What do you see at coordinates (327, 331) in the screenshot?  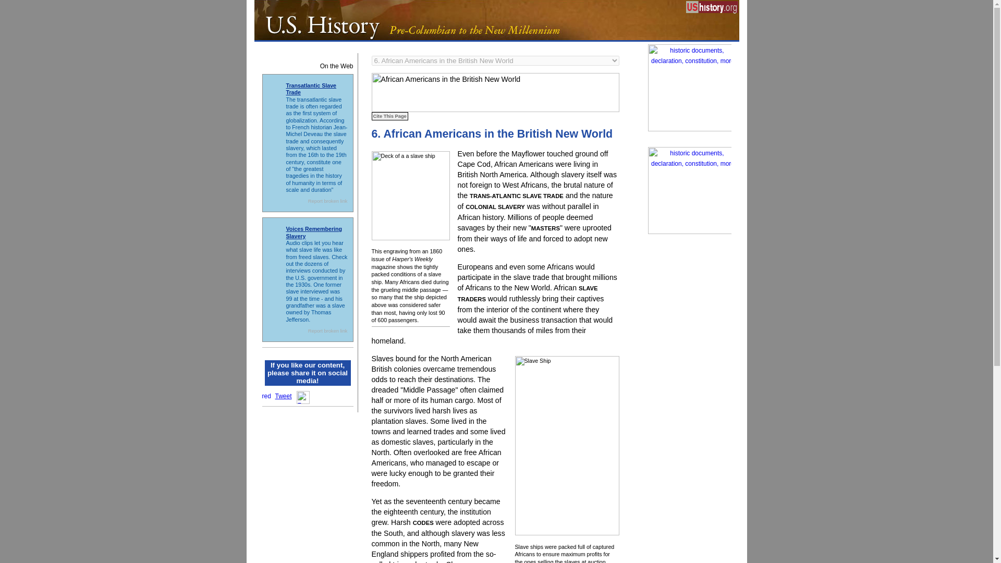 I see `Report broken link` at bounding box center [327, 331].